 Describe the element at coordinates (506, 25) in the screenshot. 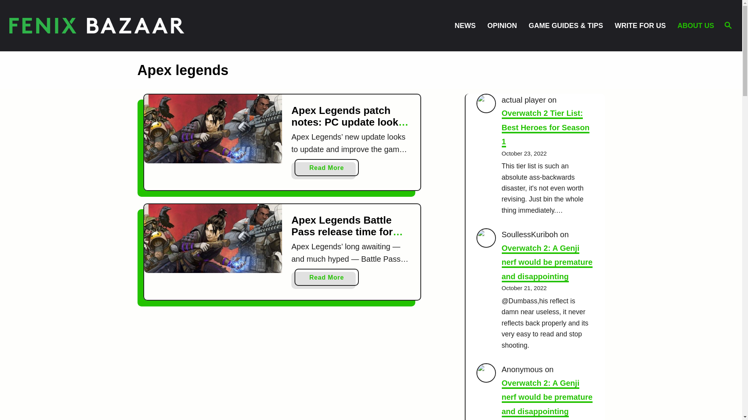

I see `OPINION` at that location.